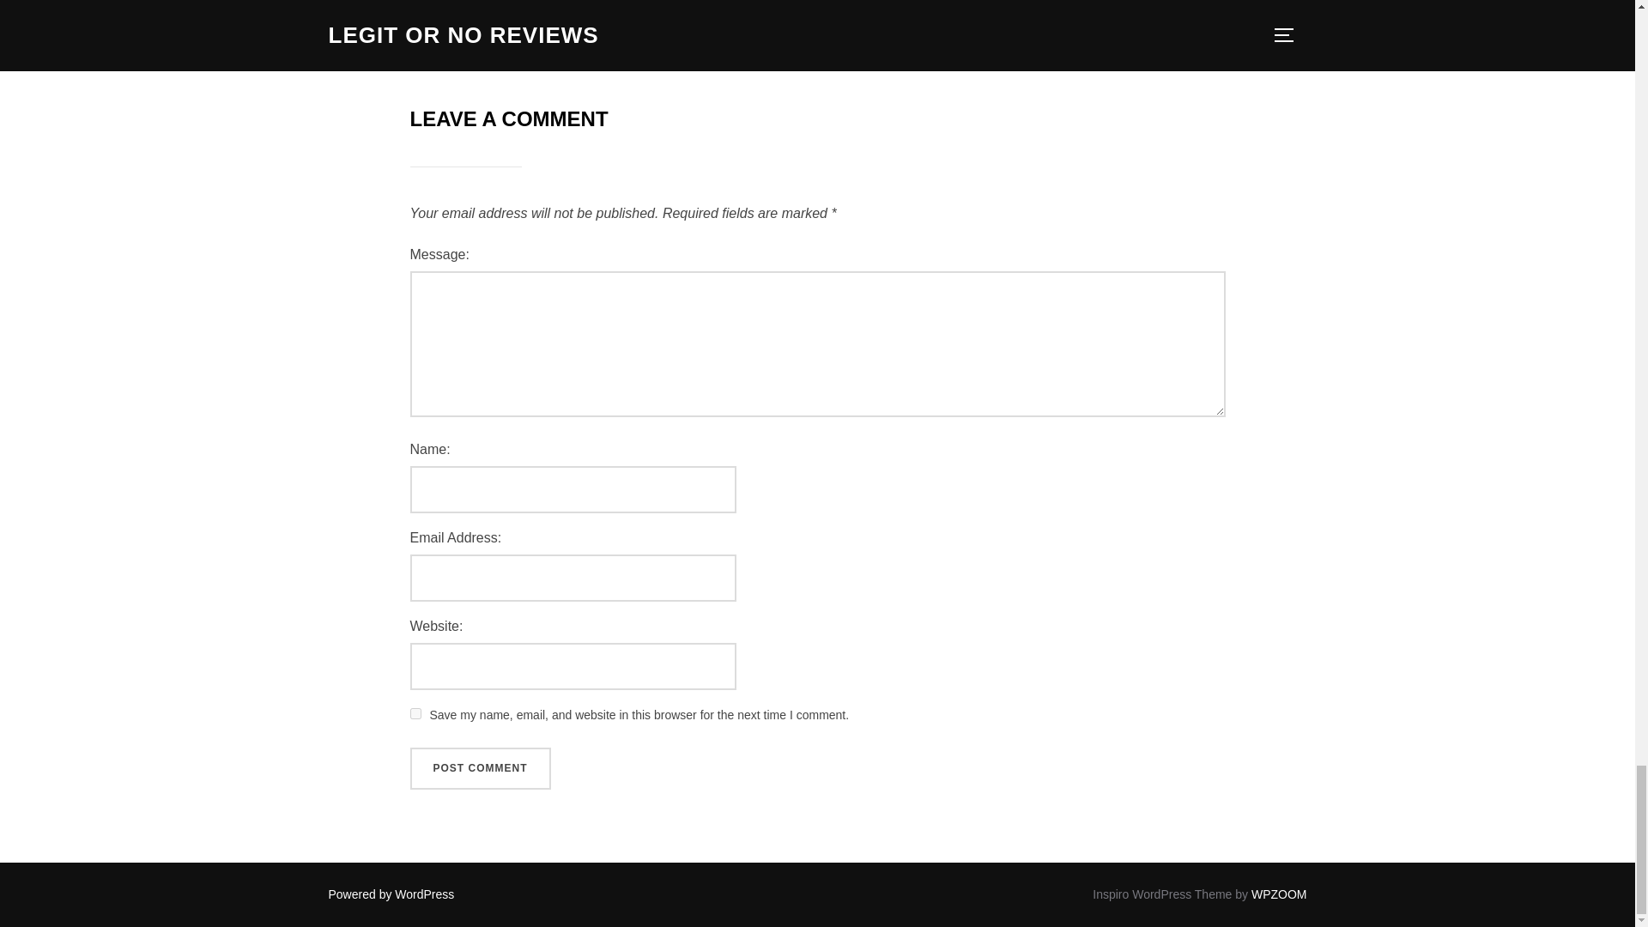 This screenshot has width=1648, height=927. What do you see at coordinates (1279, 894) in the screenshot?
I see `WPZOOM` at bounding box center [1279, 894].